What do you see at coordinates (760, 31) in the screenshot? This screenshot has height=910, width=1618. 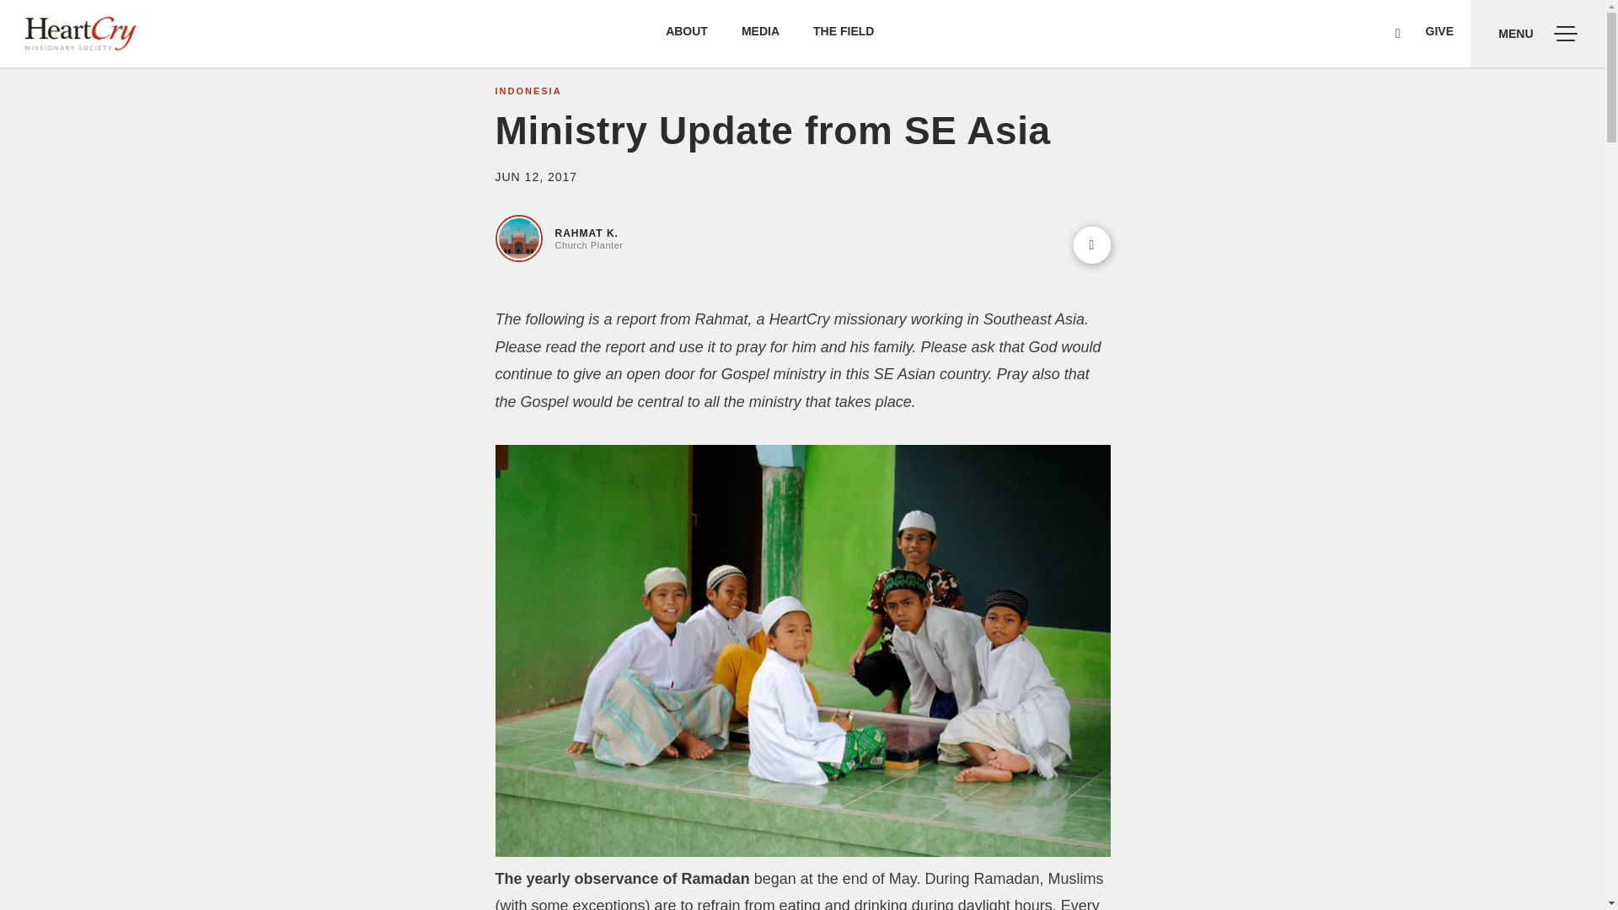 I see `MEDIA` at bounding box center [760, 31].